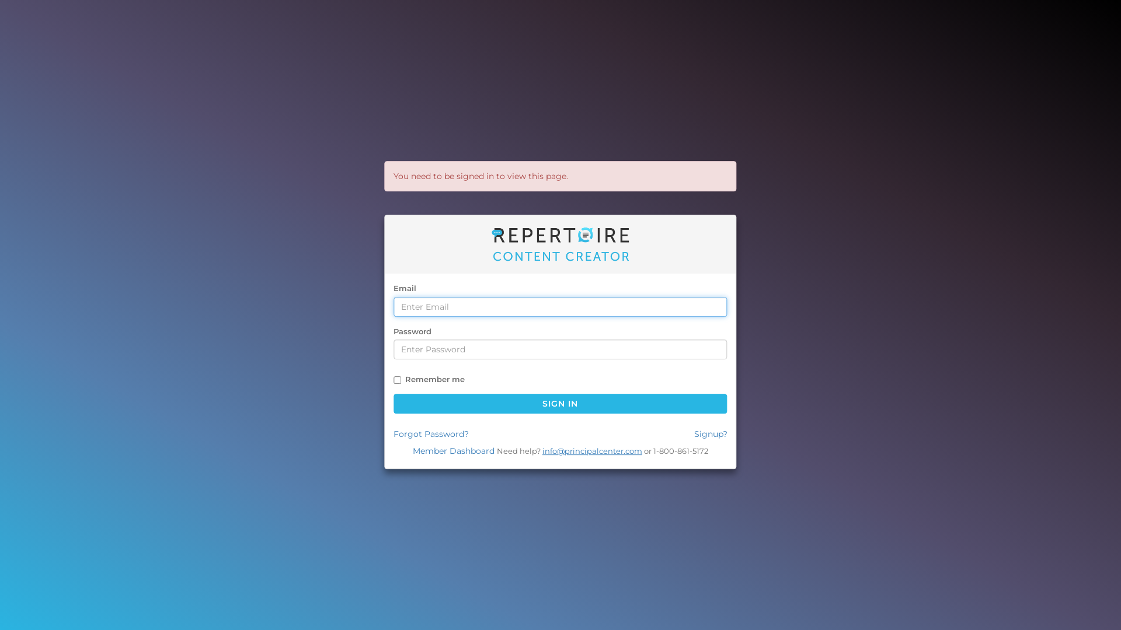 The height and width of the screenshot is (630, 1121). What do you see at coordinates (711, 434) in the screenshot?
I see `Signup?` at bounding box center [711, 434].